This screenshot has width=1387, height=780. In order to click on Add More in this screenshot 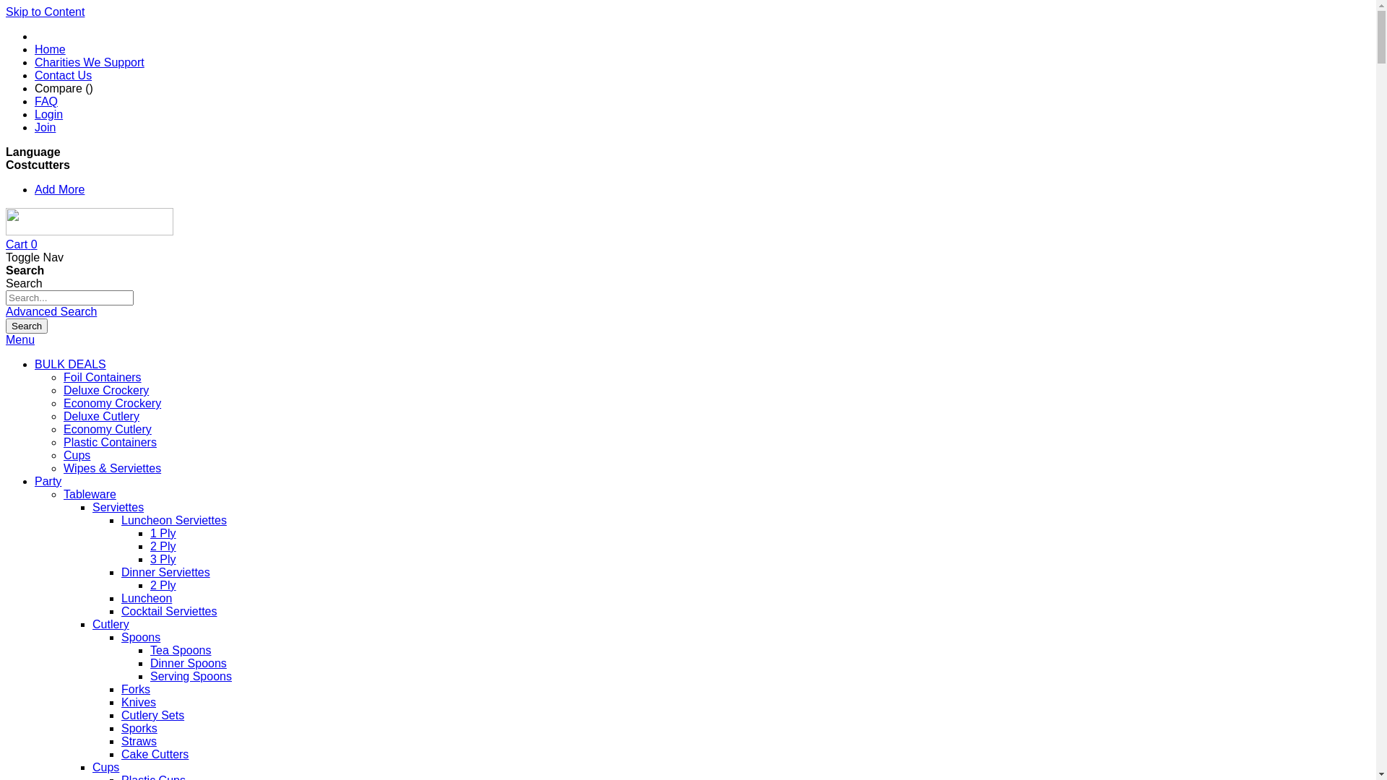, I will do `click(59, 189)`.